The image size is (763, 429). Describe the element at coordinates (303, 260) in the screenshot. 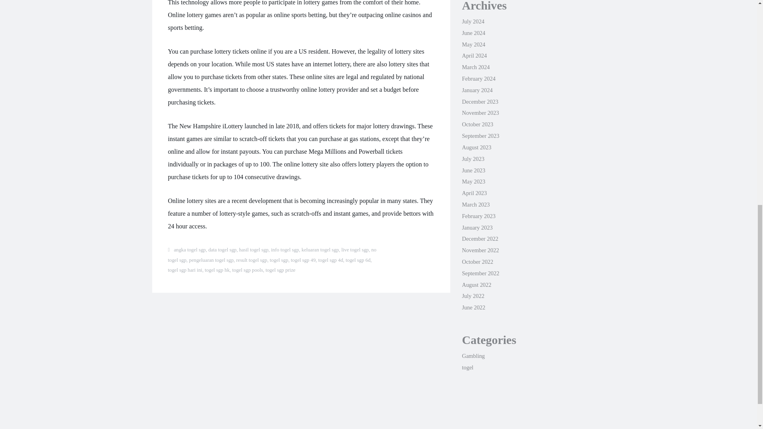

I see `togel sgp 49` at that location.